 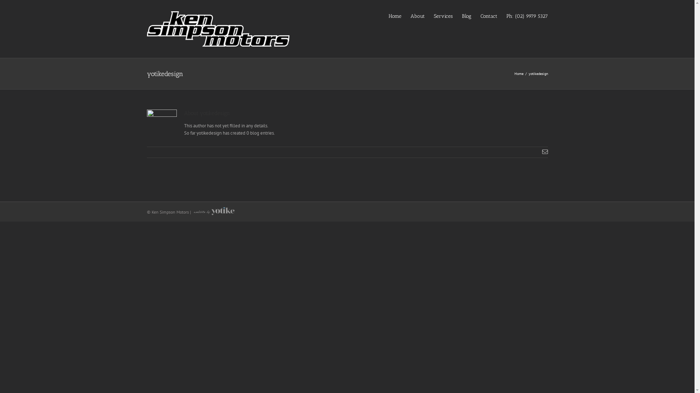 I want to click on Blog, so click(x=466, y=16).